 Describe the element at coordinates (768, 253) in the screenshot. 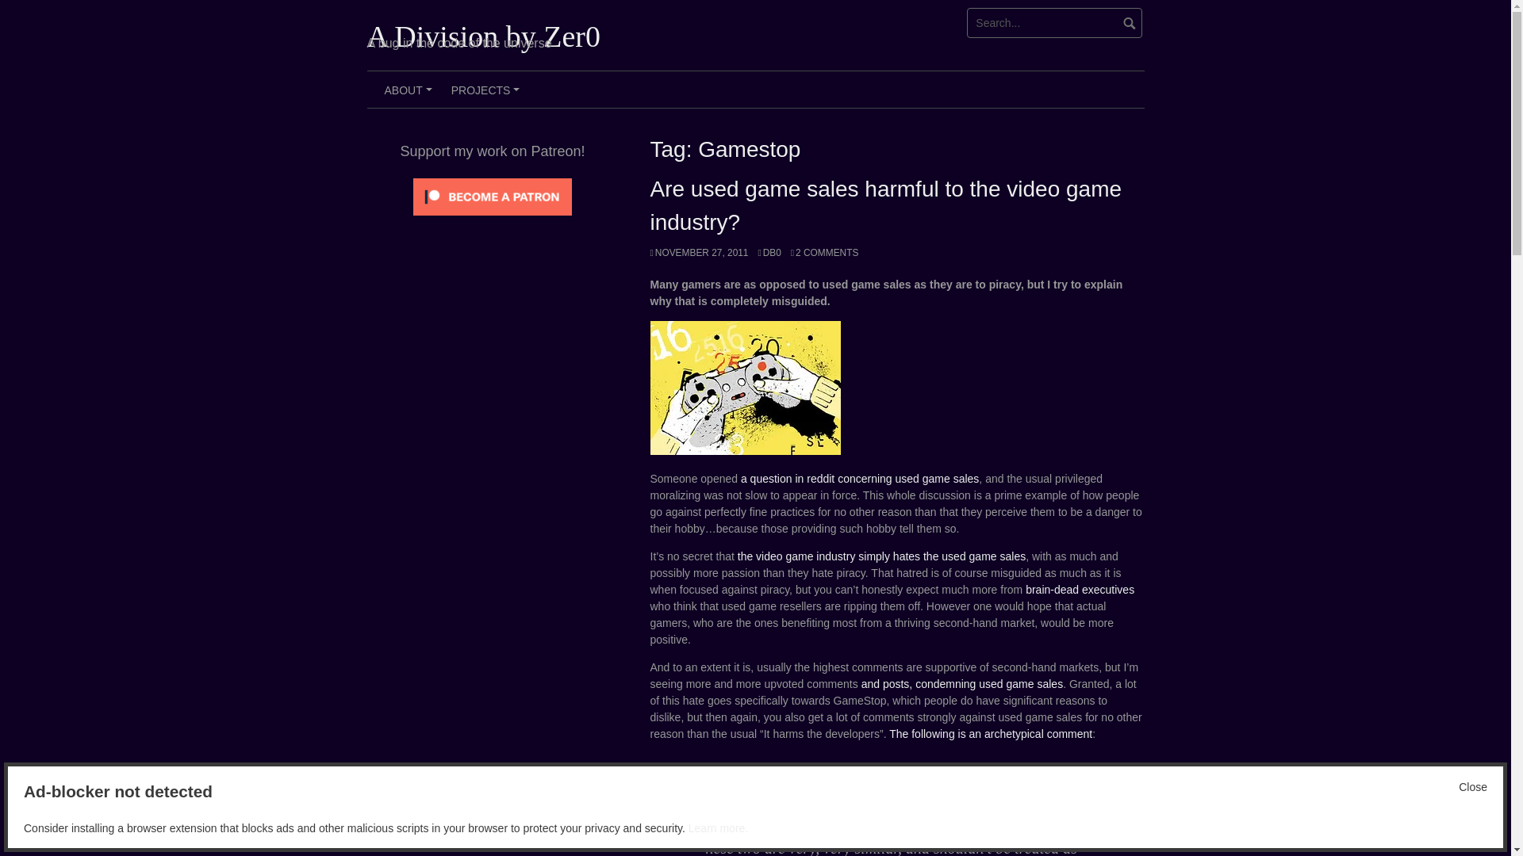

I see `DB0` at that location.